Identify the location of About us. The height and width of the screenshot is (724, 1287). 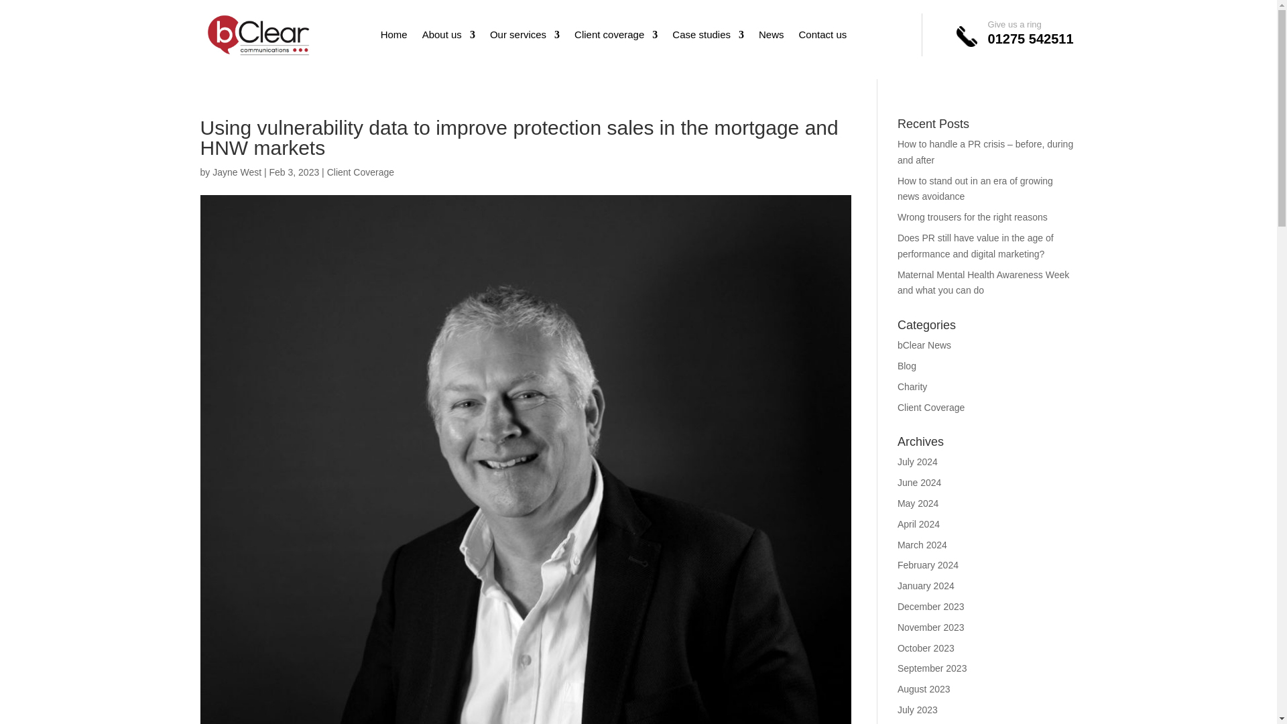
(448, 38).